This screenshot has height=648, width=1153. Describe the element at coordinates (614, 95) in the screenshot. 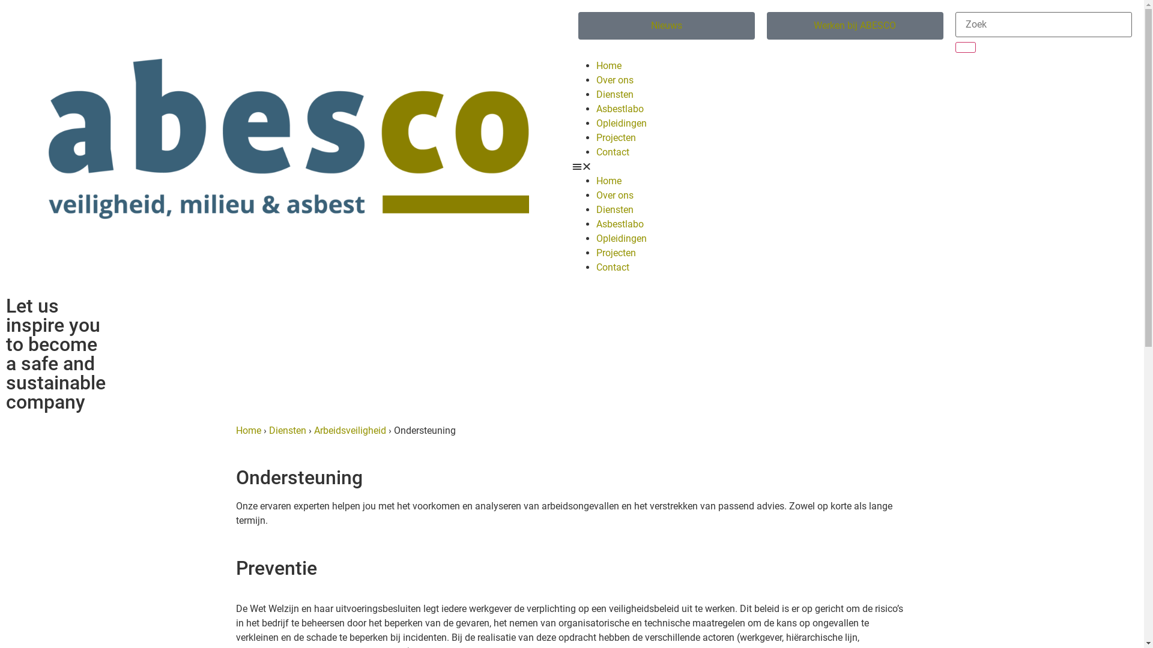

I see `Diensten` at that location.